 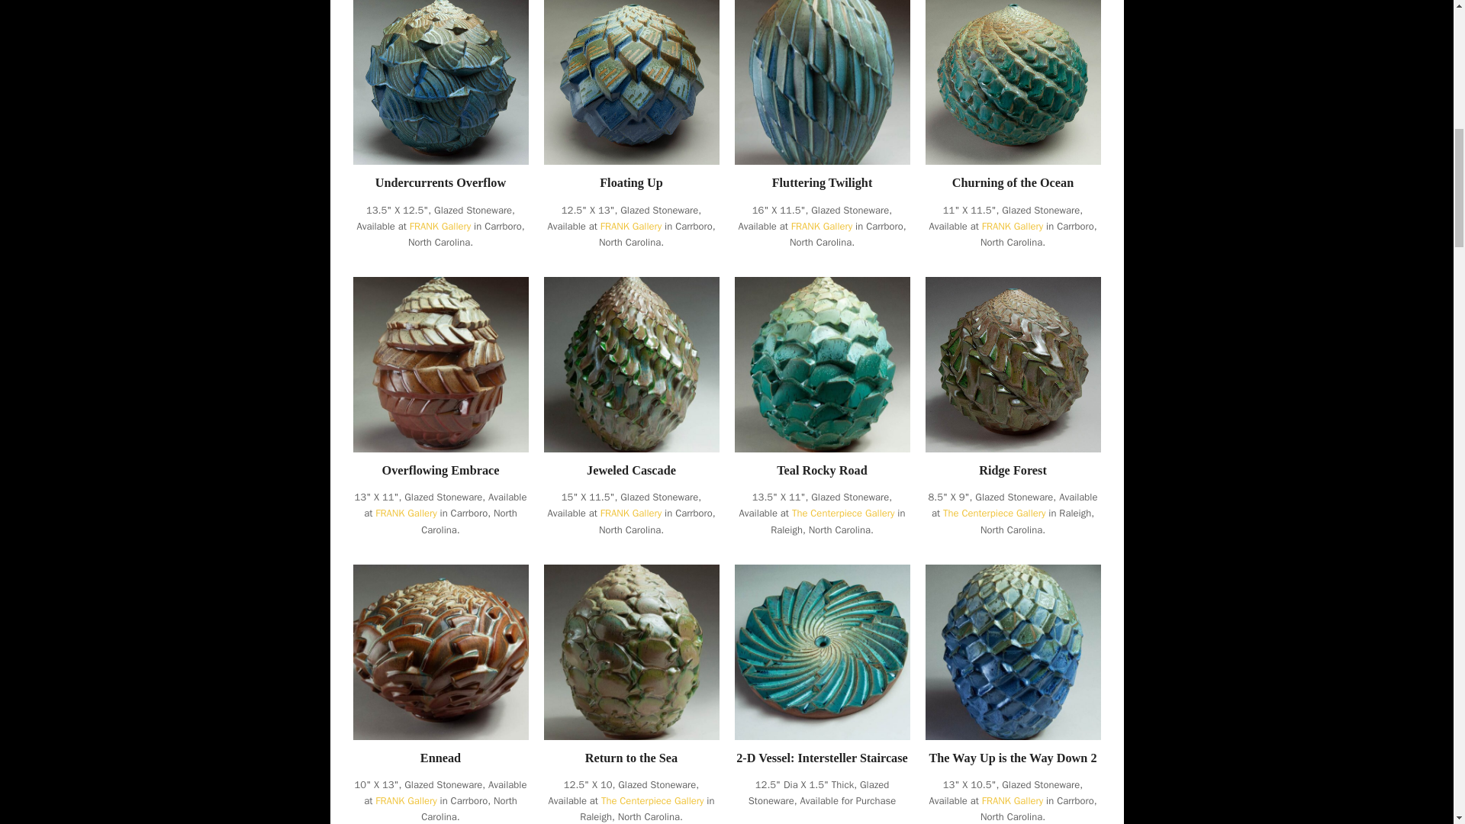 What do you see at coordinates (1013, 183) in the screenshot?
I see `Churning of the Ocean` at bounding box center [1013, 183].